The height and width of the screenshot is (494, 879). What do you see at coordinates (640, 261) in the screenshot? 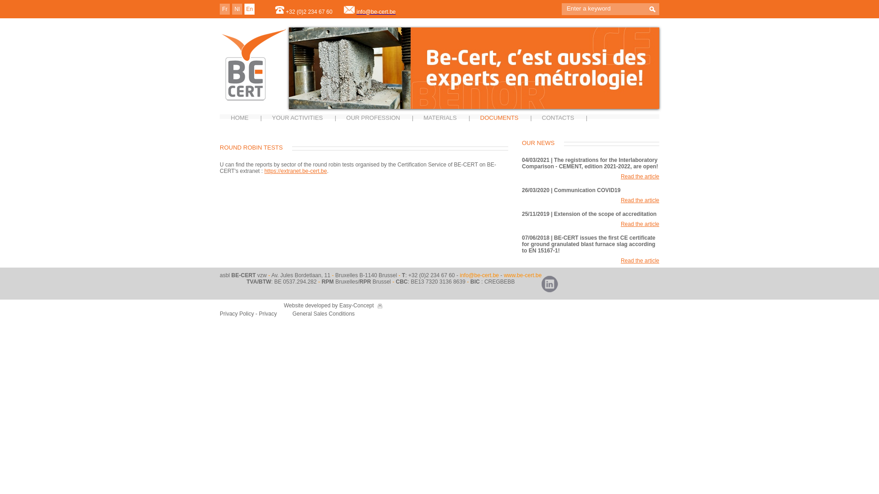
I see `Read the article` at bounding box center [640, 261].